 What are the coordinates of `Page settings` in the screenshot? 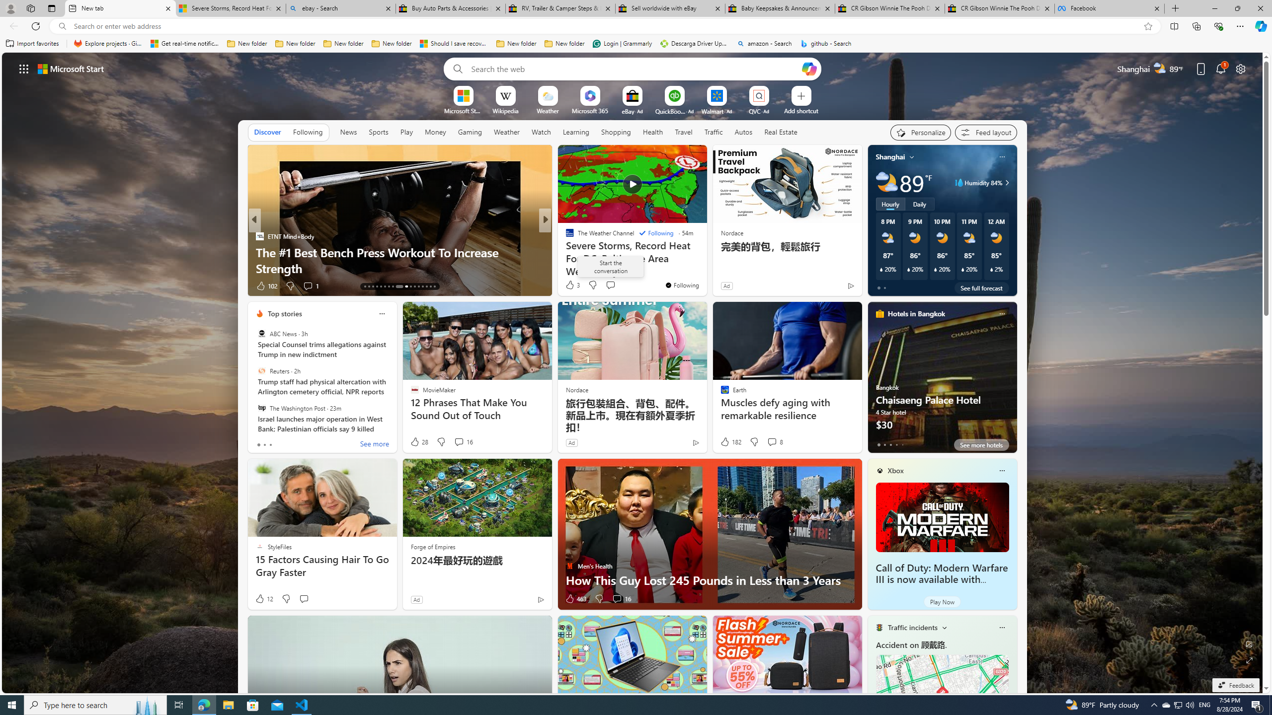 It's located at (1241, 69).